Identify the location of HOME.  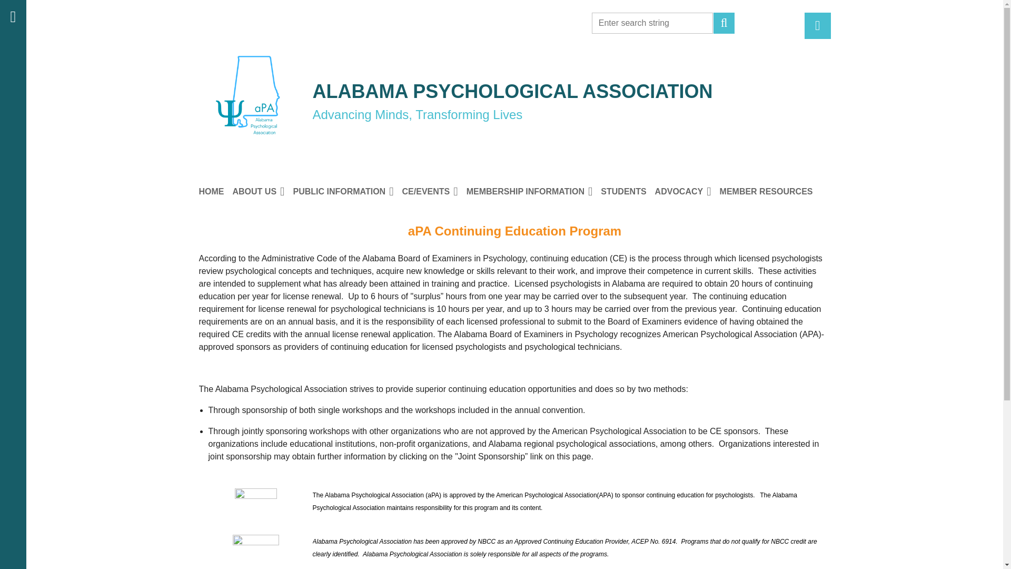
(216, 192).